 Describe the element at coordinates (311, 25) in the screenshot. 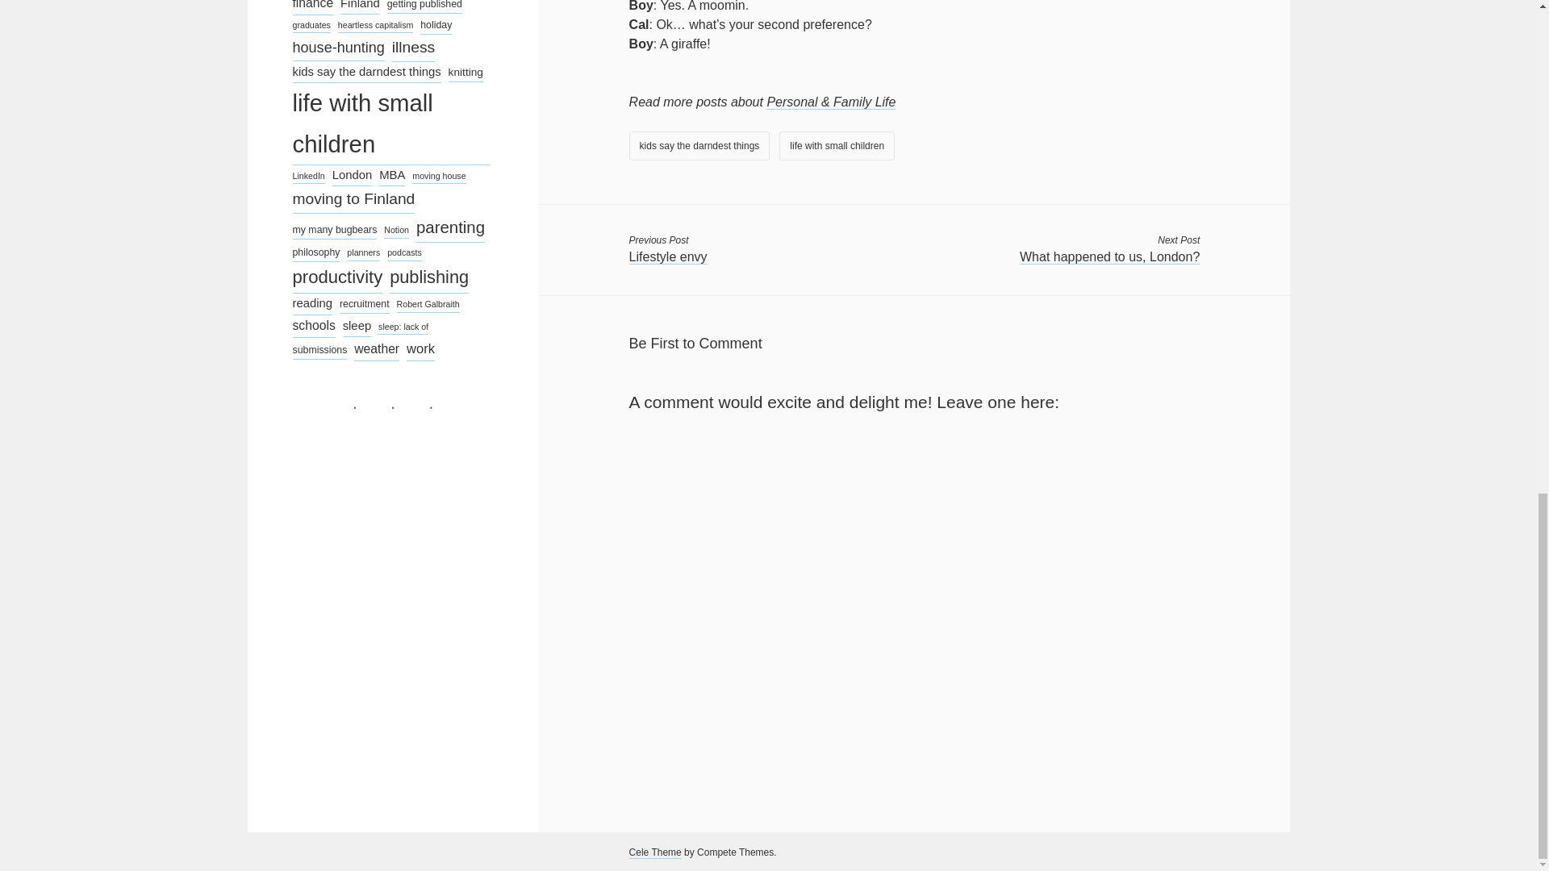

I see `graduates` at that location.